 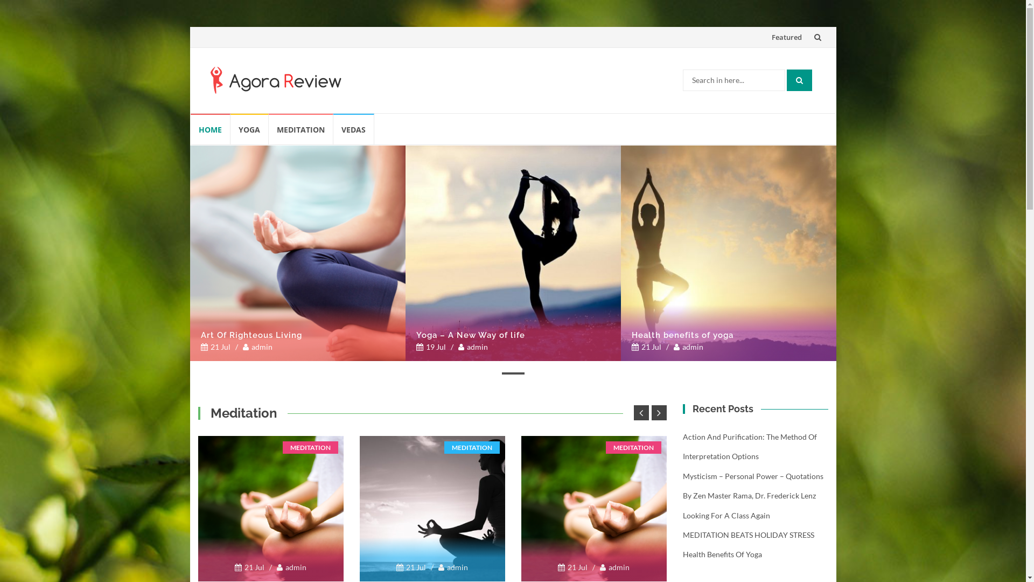 I want to click on Skip to content, so click(x=190, y=113).